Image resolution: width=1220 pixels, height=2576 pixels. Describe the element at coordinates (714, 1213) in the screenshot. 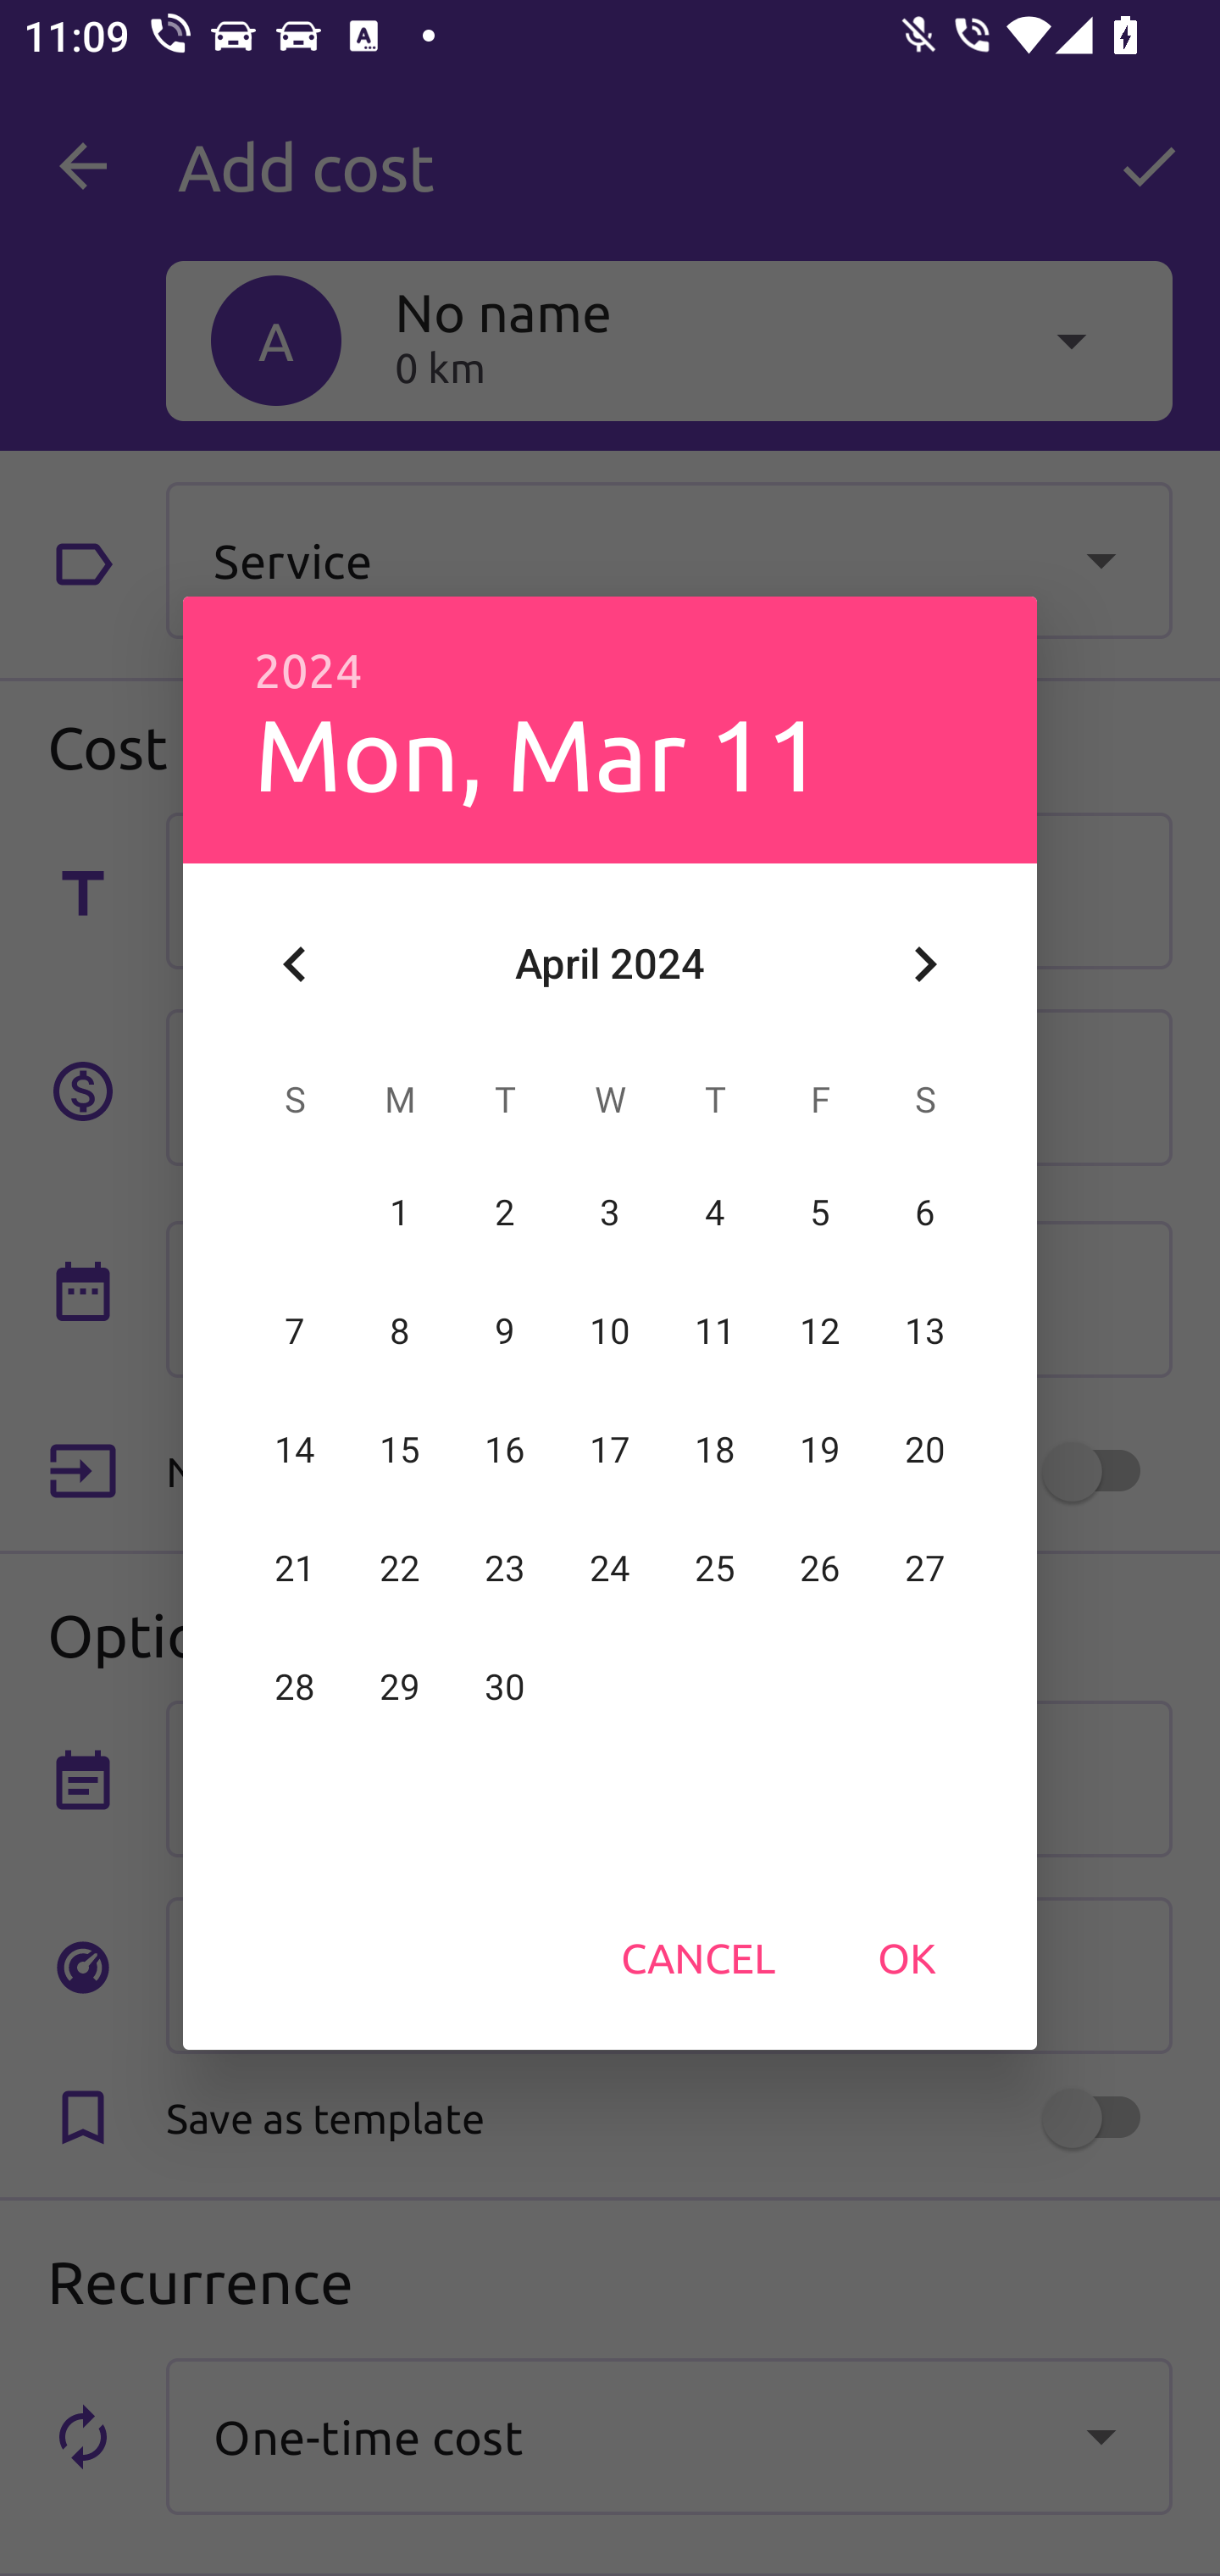

I see `4 04 April 2024` at that location.